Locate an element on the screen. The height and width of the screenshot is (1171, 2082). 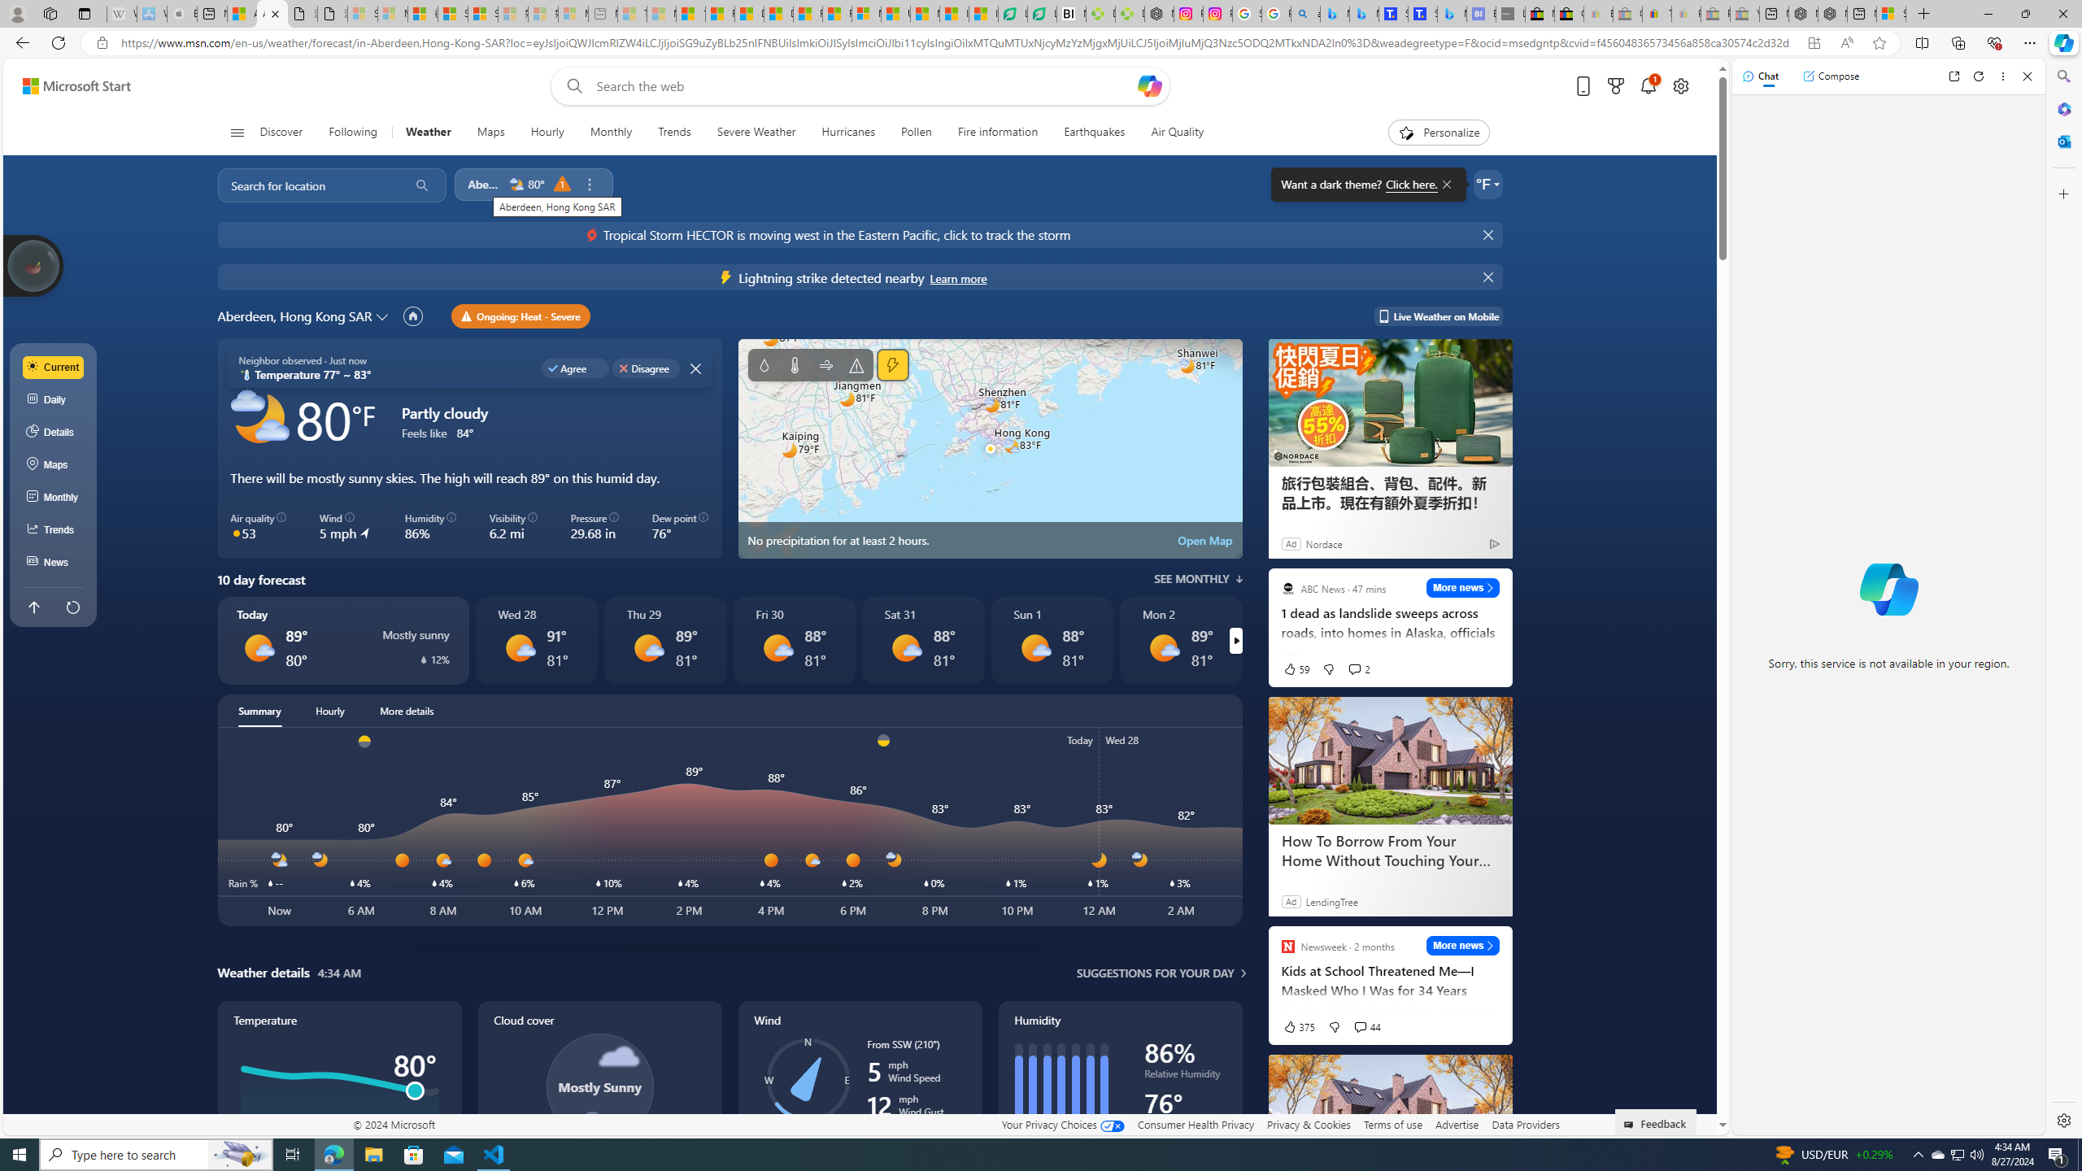
Yard, Garden & Outdoor Living - Sleeping is located at coordinates (1744, 14).